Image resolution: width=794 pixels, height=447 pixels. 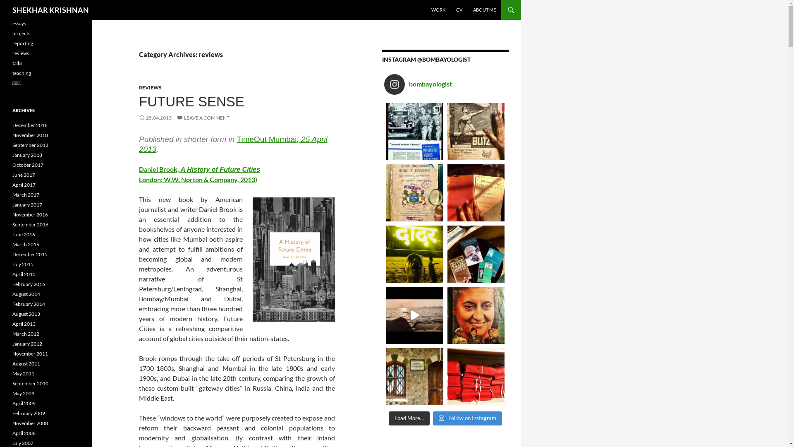 What do you see at coordinates (21, 53) in the screenshot?
I see `reviews` at bounding box center [21, 53].